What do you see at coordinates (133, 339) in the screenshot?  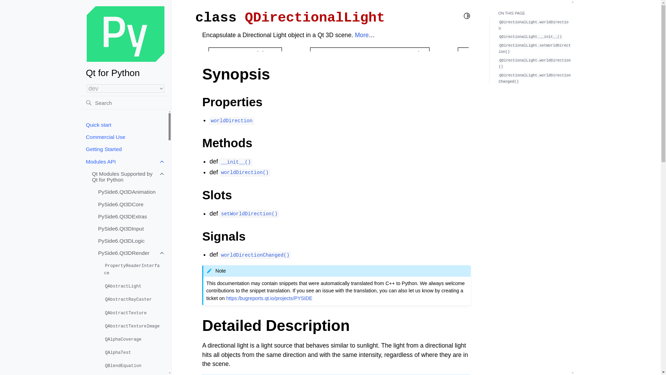 I see `QAlphaCoverage` at bounding box center [133, 339].